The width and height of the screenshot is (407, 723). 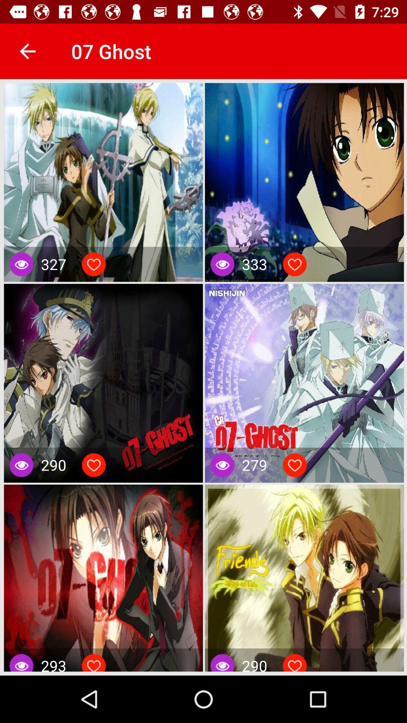 What do you see at coordinates (295, 465) in the screenshot?
I see `like content` at bounding box center [295, 465].